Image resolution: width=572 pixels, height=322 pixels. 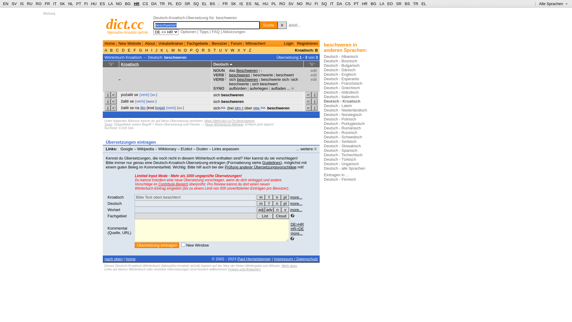 What do you see at coordinates (277, 203) in the screenshot?
I see `n` at bounding box center [277, 203].